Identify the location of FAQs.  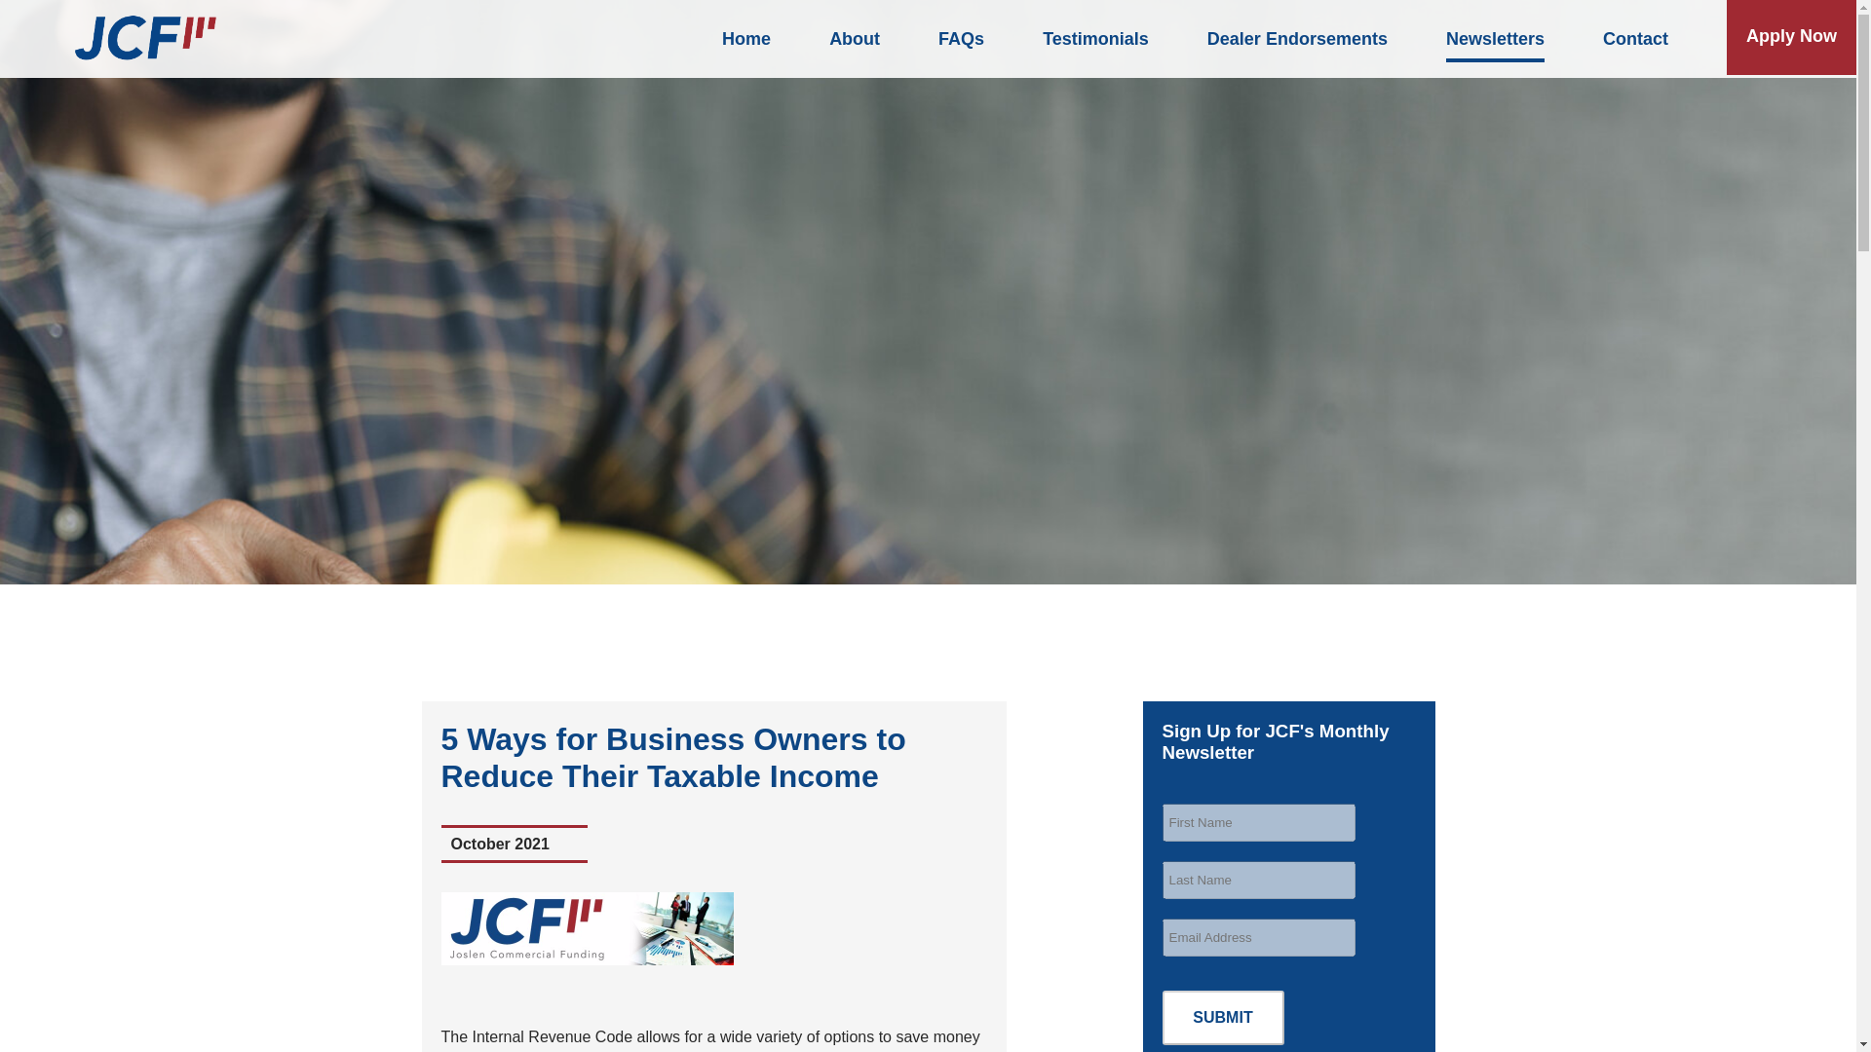
(961, 39).